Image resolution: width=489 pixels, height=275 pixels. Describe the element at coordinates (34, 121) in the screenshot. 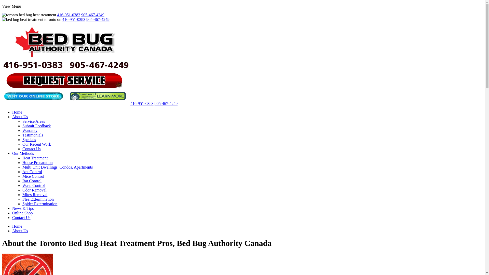

I see `Service Areas` at that location.